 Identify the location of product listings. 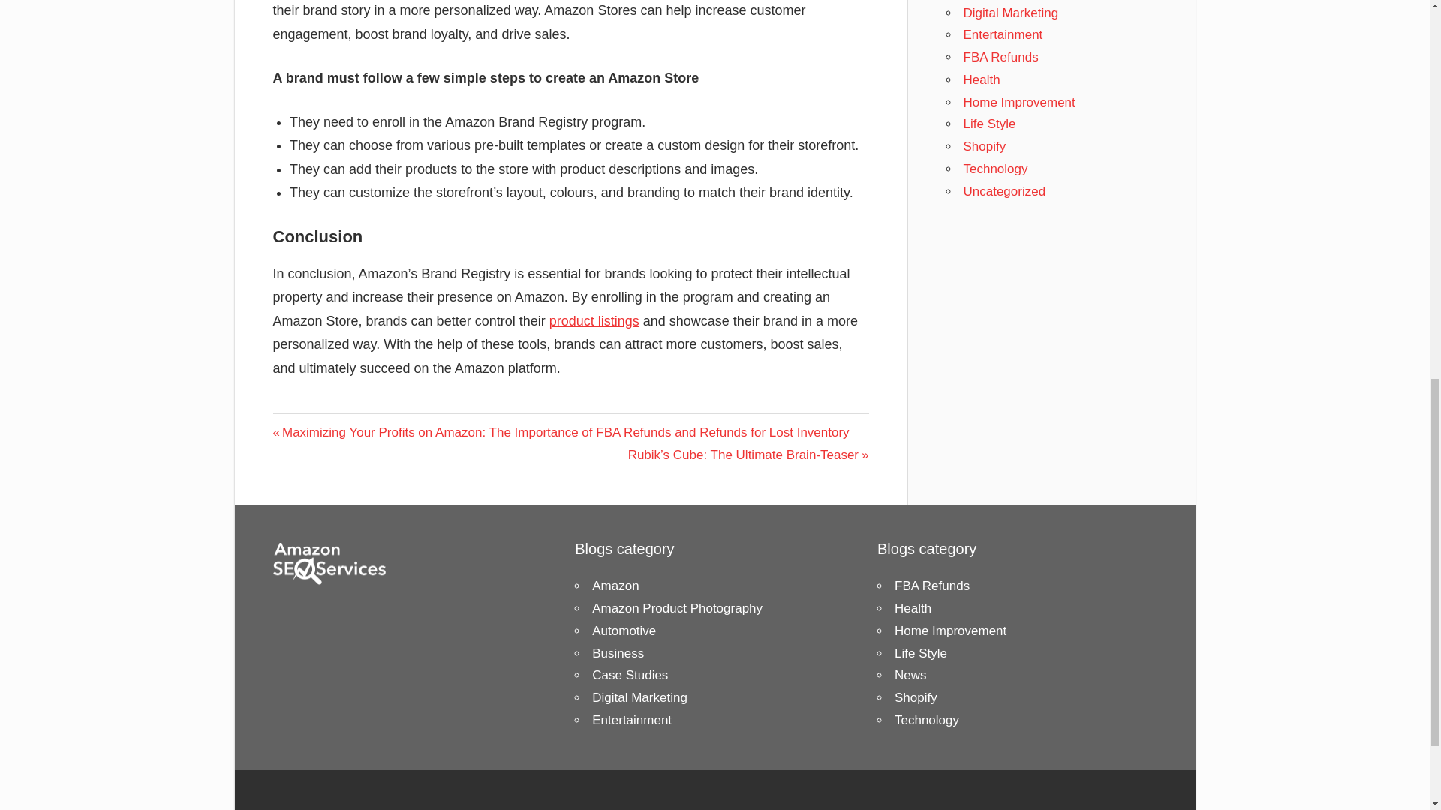
(594, 321).